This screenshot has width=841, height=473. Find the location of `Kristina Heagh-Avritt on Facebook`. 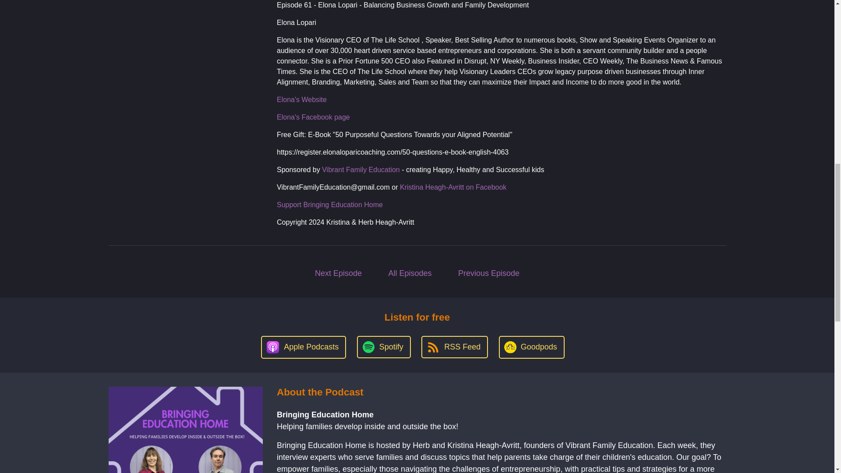

Kristina Heagh-Avritt on Facebook is located at coordinates (453, 187).